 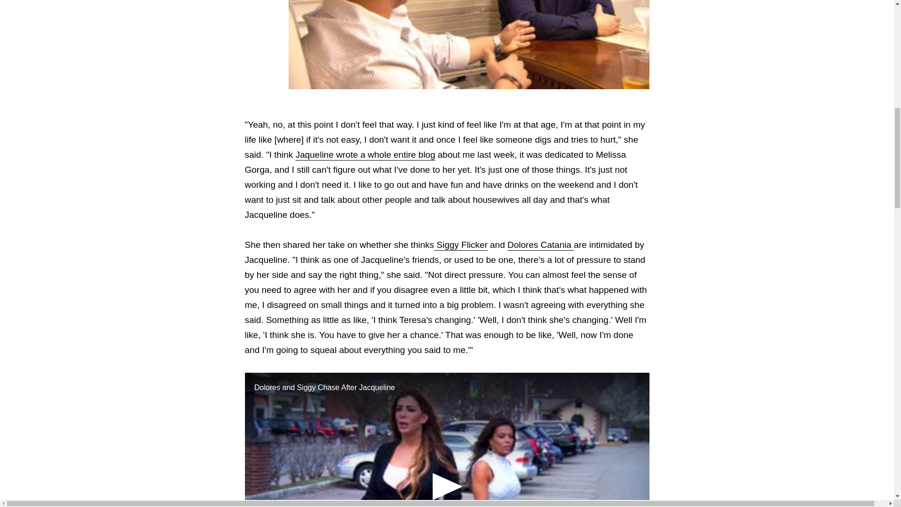 I want to click on Jaqueline wrote a whole entire blog, so click(x=365, y=154).